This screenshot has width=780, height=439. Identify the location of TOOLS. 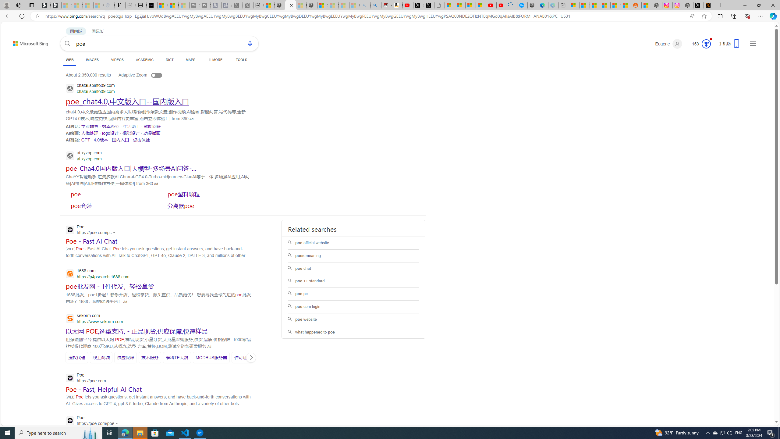
(241, 60).